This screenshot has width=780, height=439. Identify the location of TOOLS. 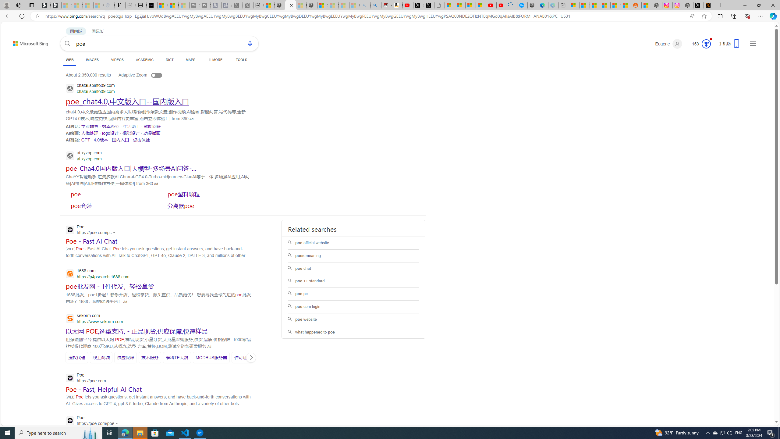
(241, 60).